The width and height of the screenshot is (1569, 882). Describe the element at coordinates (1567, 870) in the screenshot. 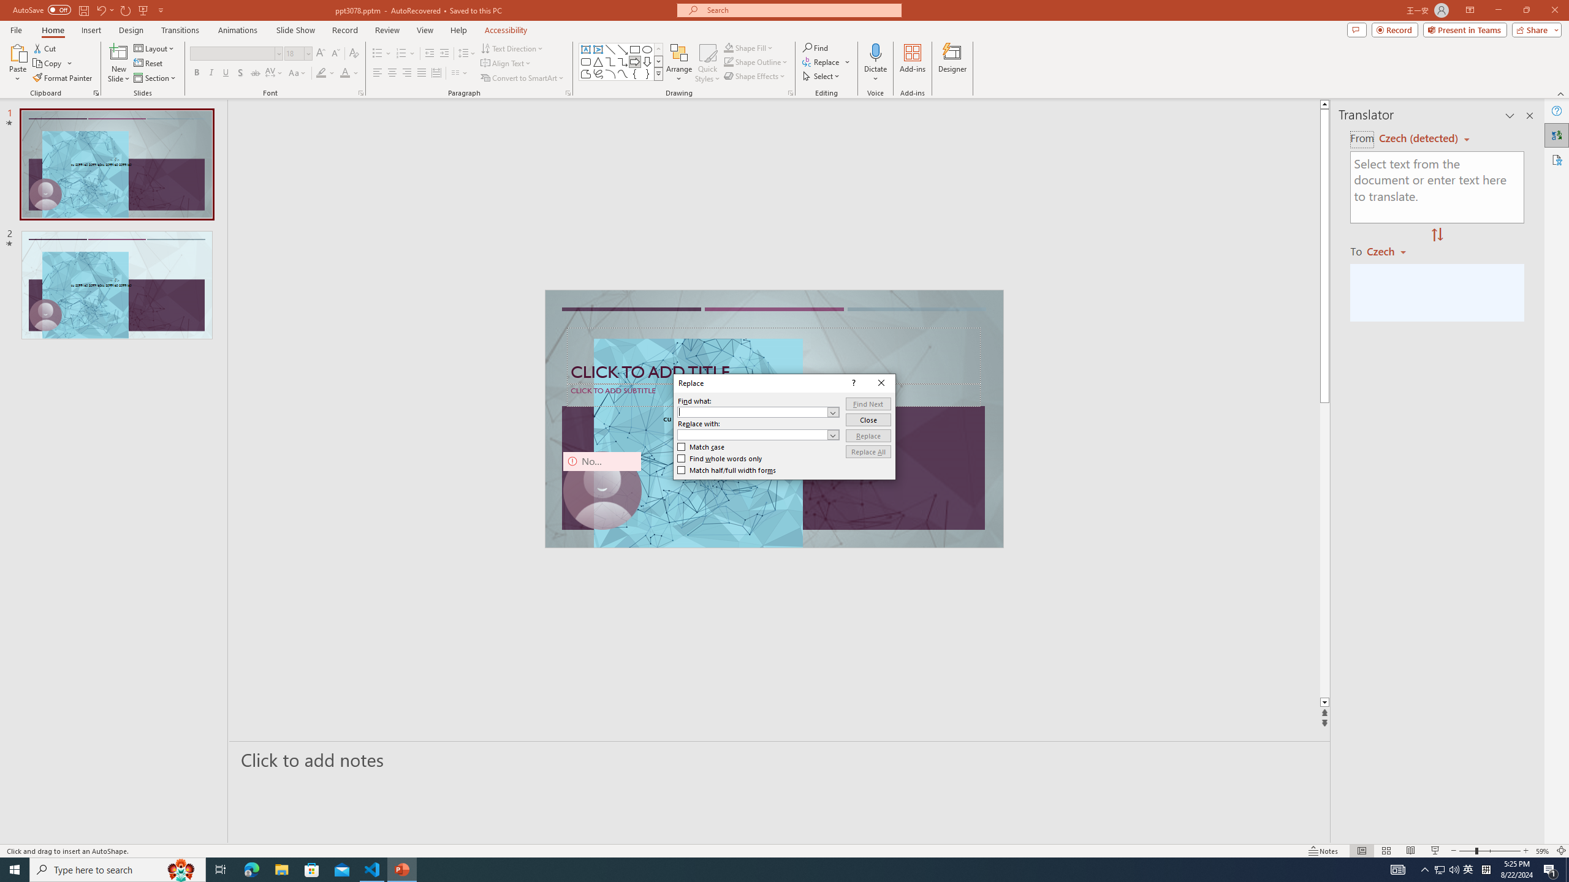

I see `Show desktop` at that location.